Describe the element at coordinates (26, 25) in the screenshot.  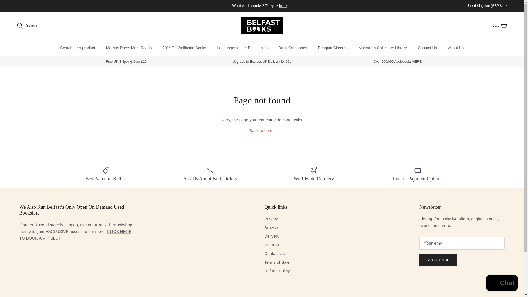
I see `Search` at that location.